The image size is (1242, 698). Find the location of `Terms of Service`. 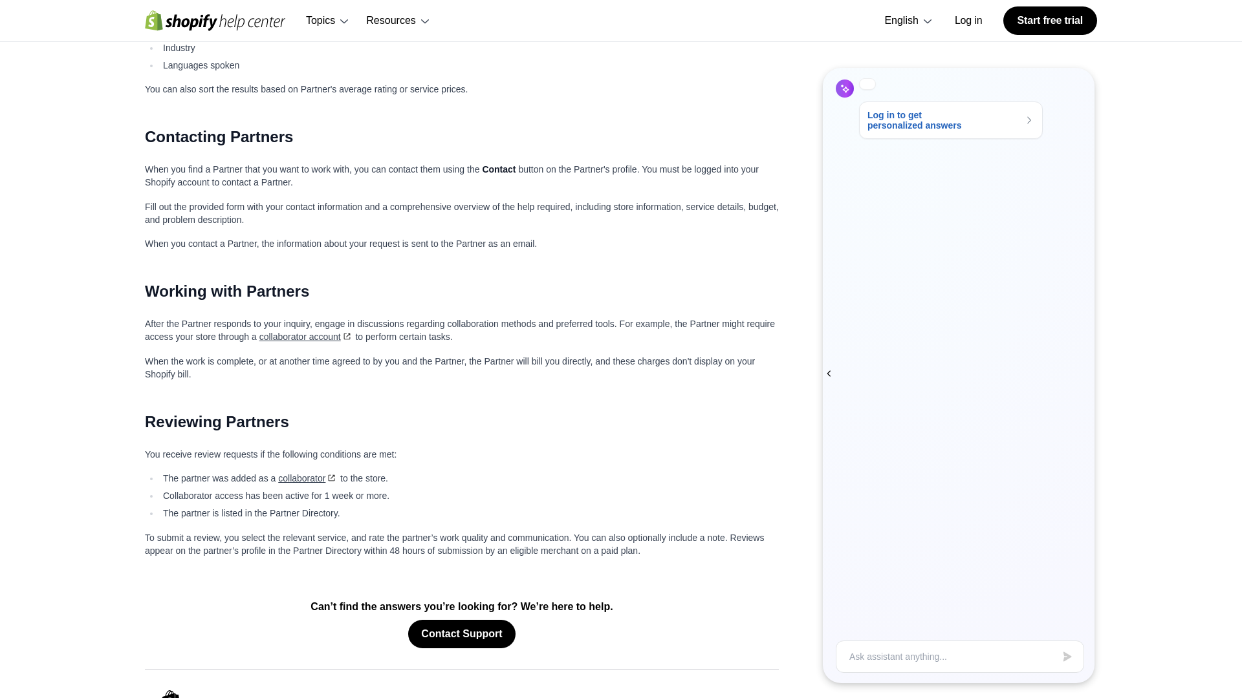

Terms of Service is located at coordinates (652, 697).